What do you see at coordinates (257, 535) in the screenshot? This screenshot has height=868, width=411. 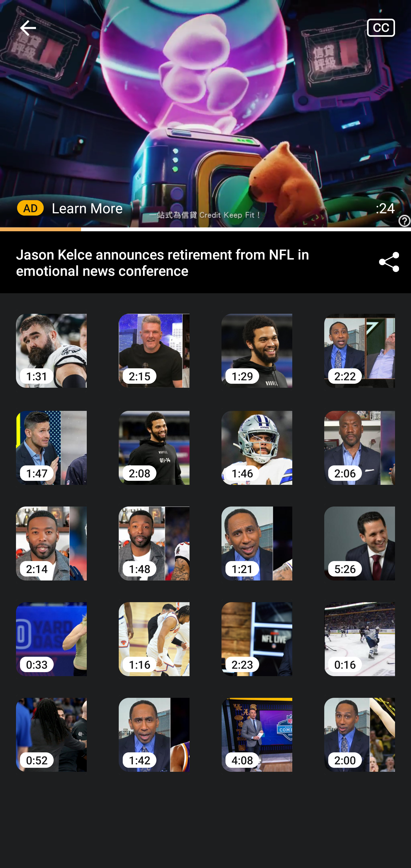 I see `1:21` at bounding box center [257, 535].